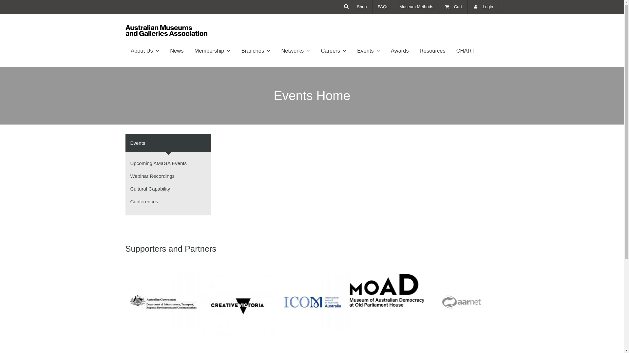  I want to click on Shop, so click(362, 7).